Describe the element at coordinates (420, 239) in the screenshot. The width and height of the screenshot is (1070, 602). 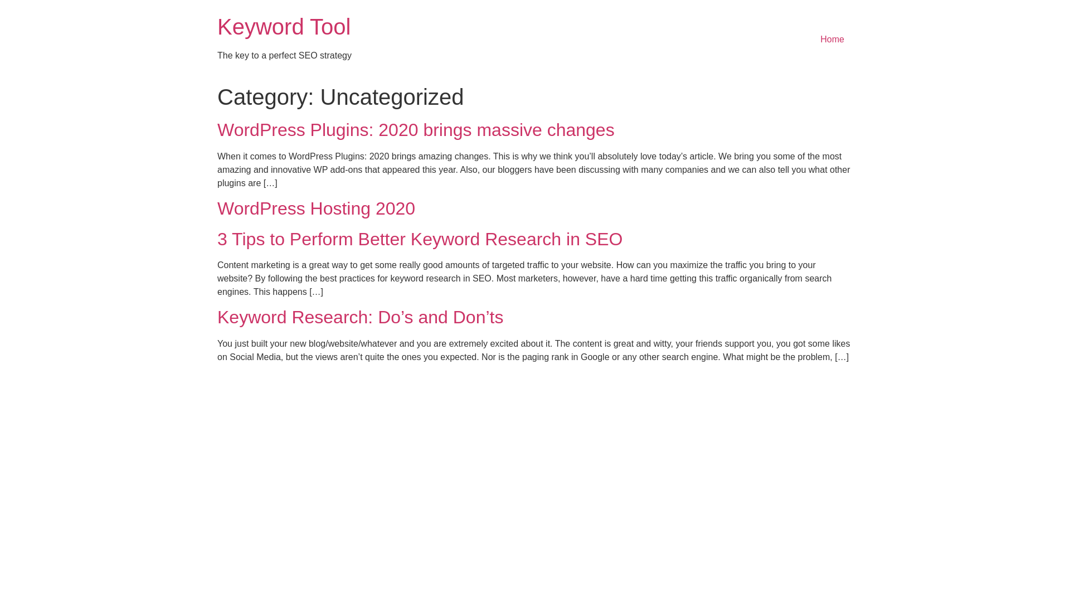
I see `3 Tips to Perform Better Keyword Research in SEO` at that location.